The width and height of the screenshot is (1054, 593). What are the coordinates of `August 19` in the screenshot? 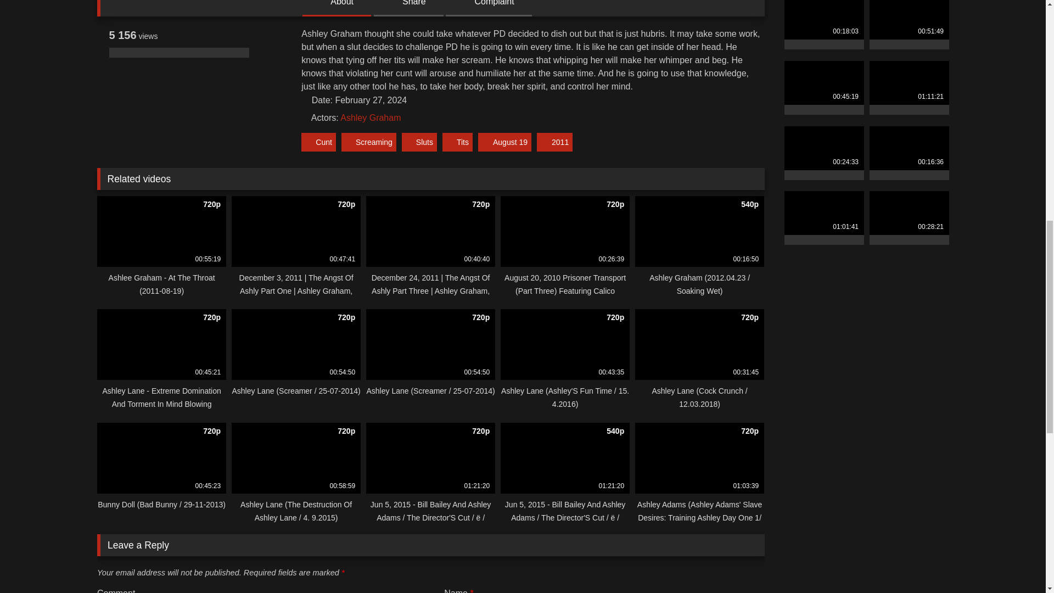 It's located at (504, 142).